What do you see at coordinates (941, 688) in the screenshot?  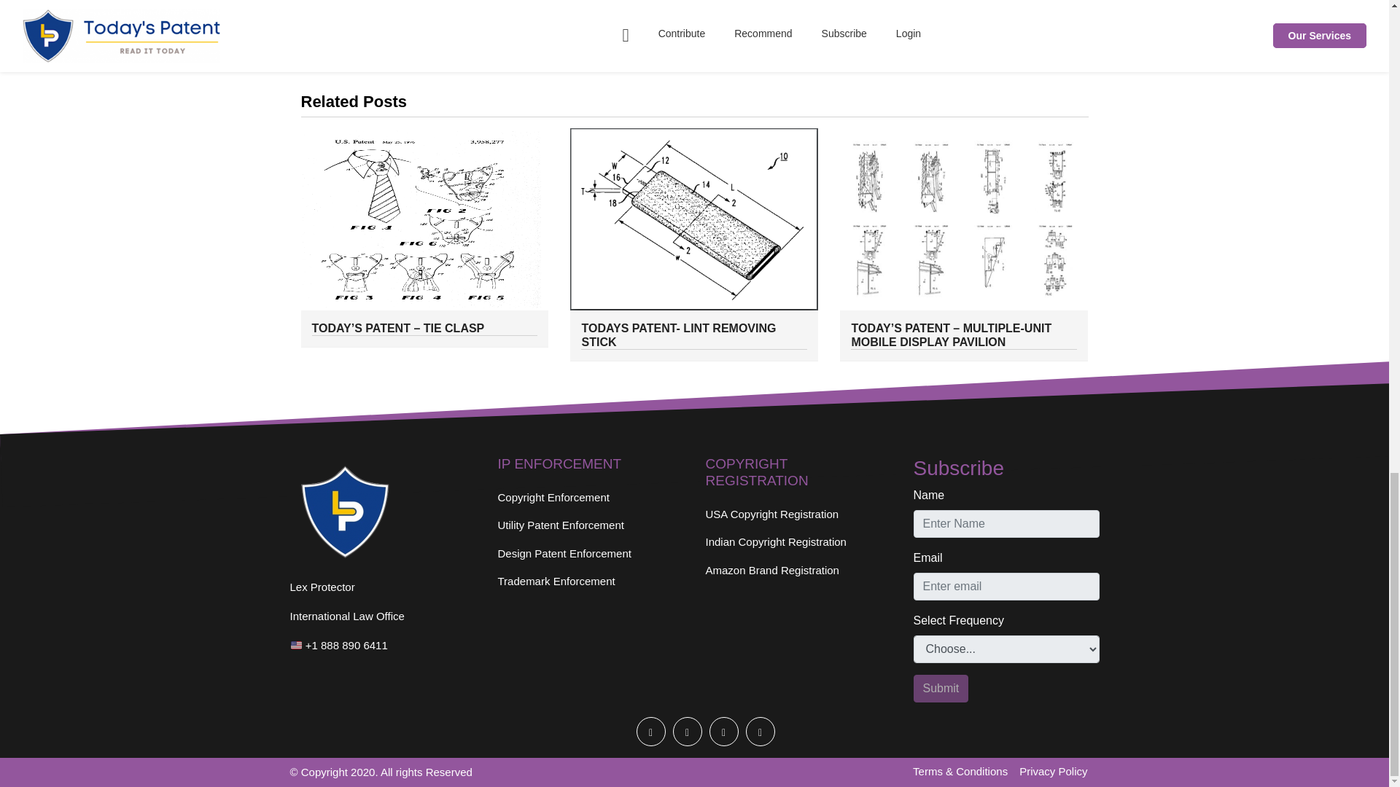 I see `Submit` at bounding box center [941, 688].